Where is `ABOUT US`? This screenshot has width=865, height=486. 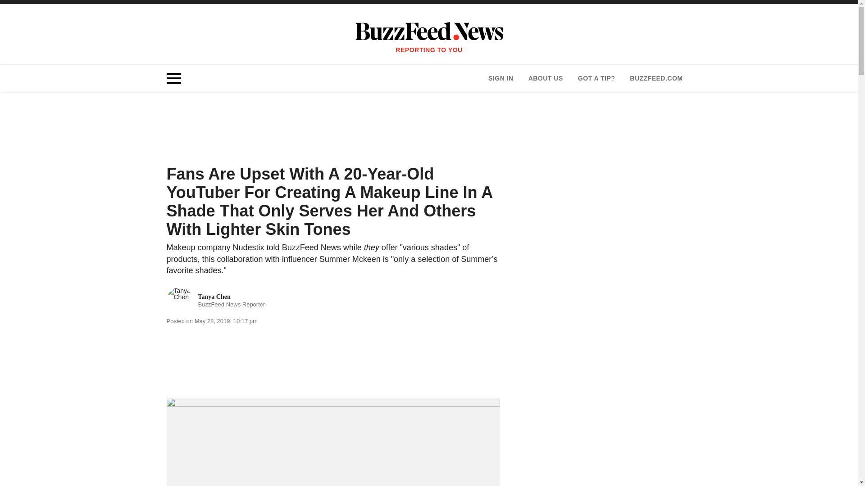
ABOUT US is located at coordinates (501, 78).